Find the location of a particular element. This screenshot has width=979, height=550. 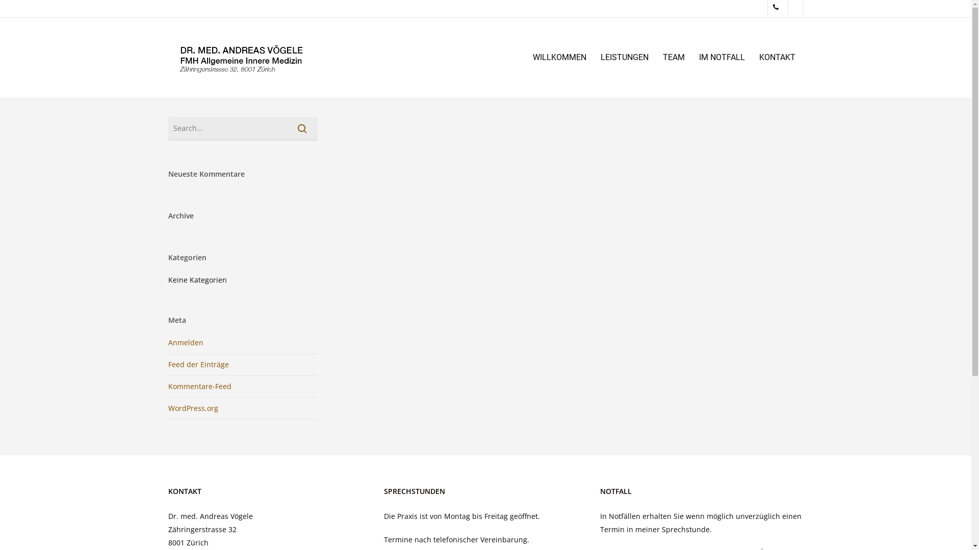

IM NOTFALL is located at coordinates (722, 58).